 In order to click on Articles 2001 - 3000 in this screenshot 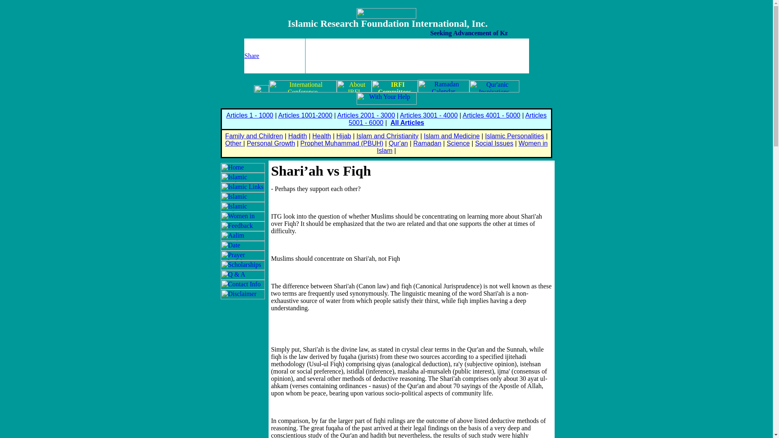, I will do `click(366, 115)`.